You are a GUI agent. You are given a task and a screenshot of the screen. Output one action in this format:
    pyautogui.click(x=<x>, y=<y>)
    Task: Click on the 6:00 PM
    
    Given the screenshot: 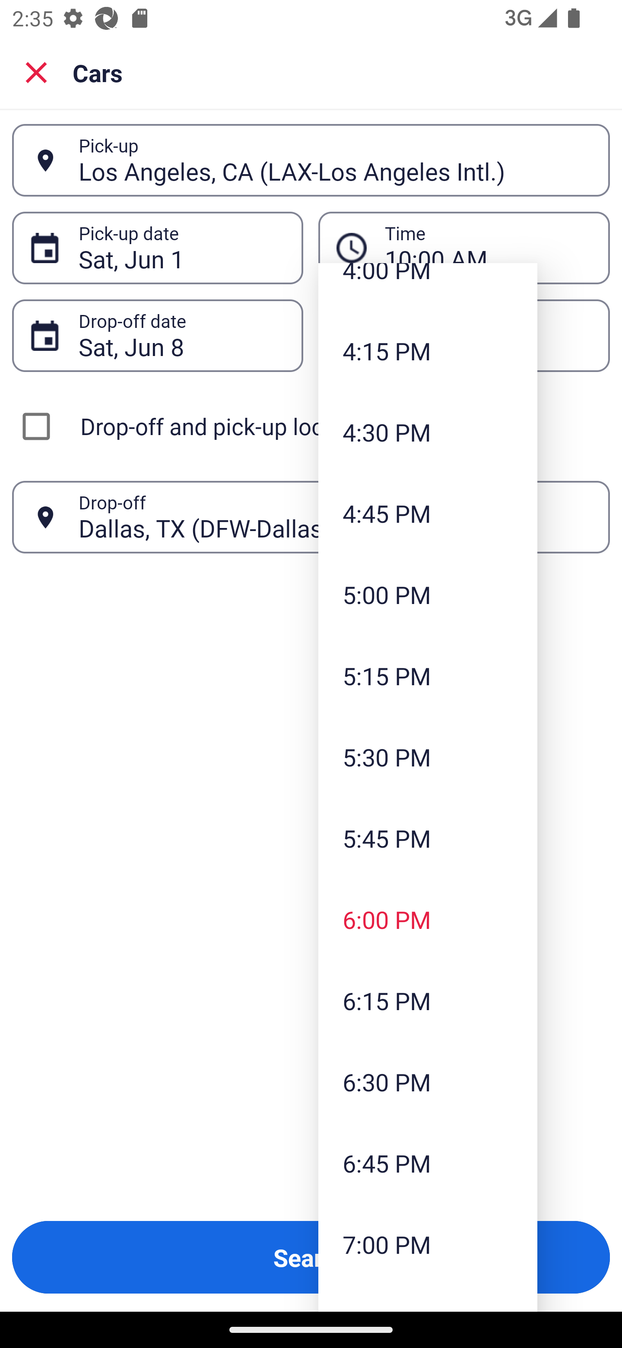 What is the action you would take?
    pyautogui.click(x=428, y=919)
    